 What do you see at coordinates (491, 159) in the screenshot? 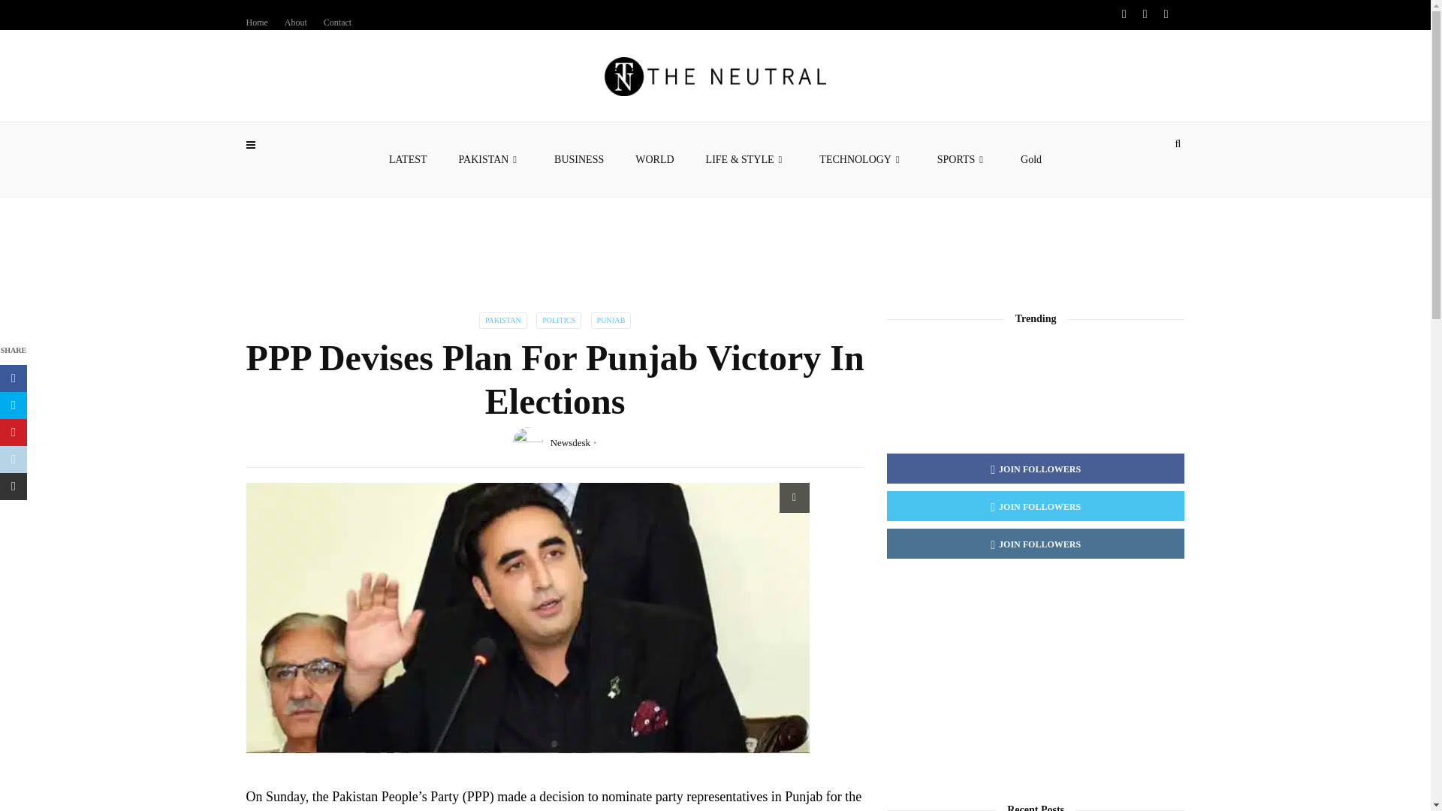
I see `PAKISTAN` at bounding box center [491, 159].